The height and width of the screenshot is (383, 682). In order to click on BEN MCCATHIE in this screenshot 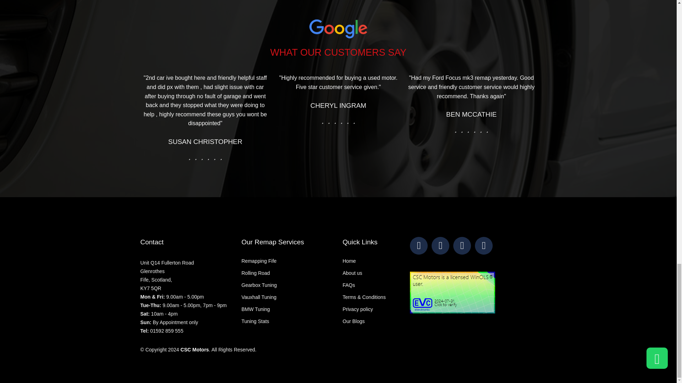, I will do `click(338, 105)`.